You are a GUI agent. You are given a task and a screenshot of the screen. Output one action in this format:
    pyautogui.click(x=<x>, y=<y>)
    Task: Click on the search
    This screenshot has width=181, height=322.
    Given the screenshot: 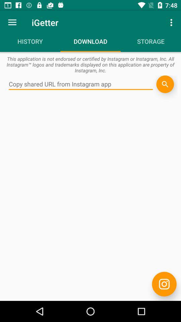 What is the action you would take?
    pyautogui.click(x=165, y=84)
    